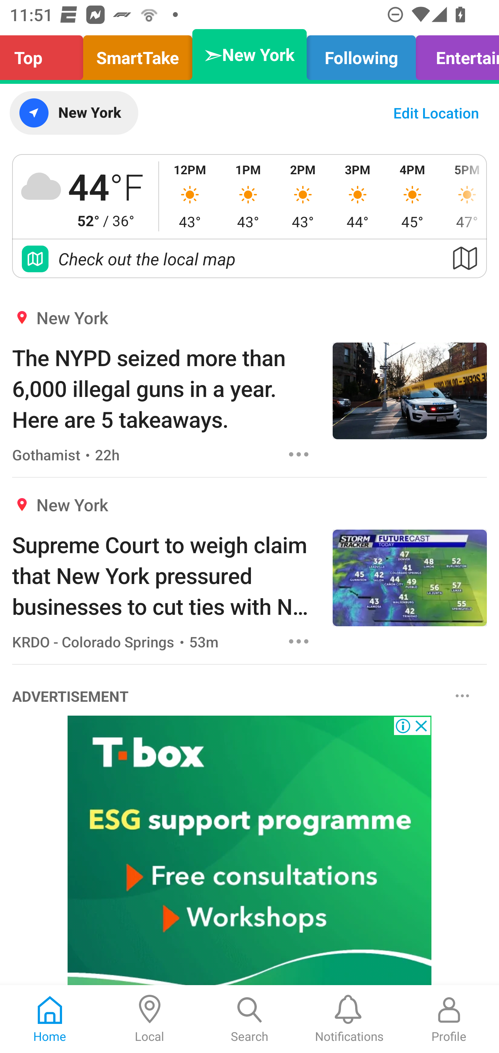 The width and height of the screenshot is (499, 1053). I want to click on Local, so click(150, 1019).